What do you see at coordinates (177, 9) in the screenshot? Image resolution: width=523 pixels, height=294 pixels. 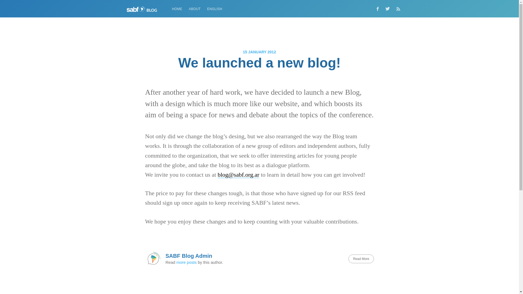 I see `HOME` at bounding box center [177, 9].